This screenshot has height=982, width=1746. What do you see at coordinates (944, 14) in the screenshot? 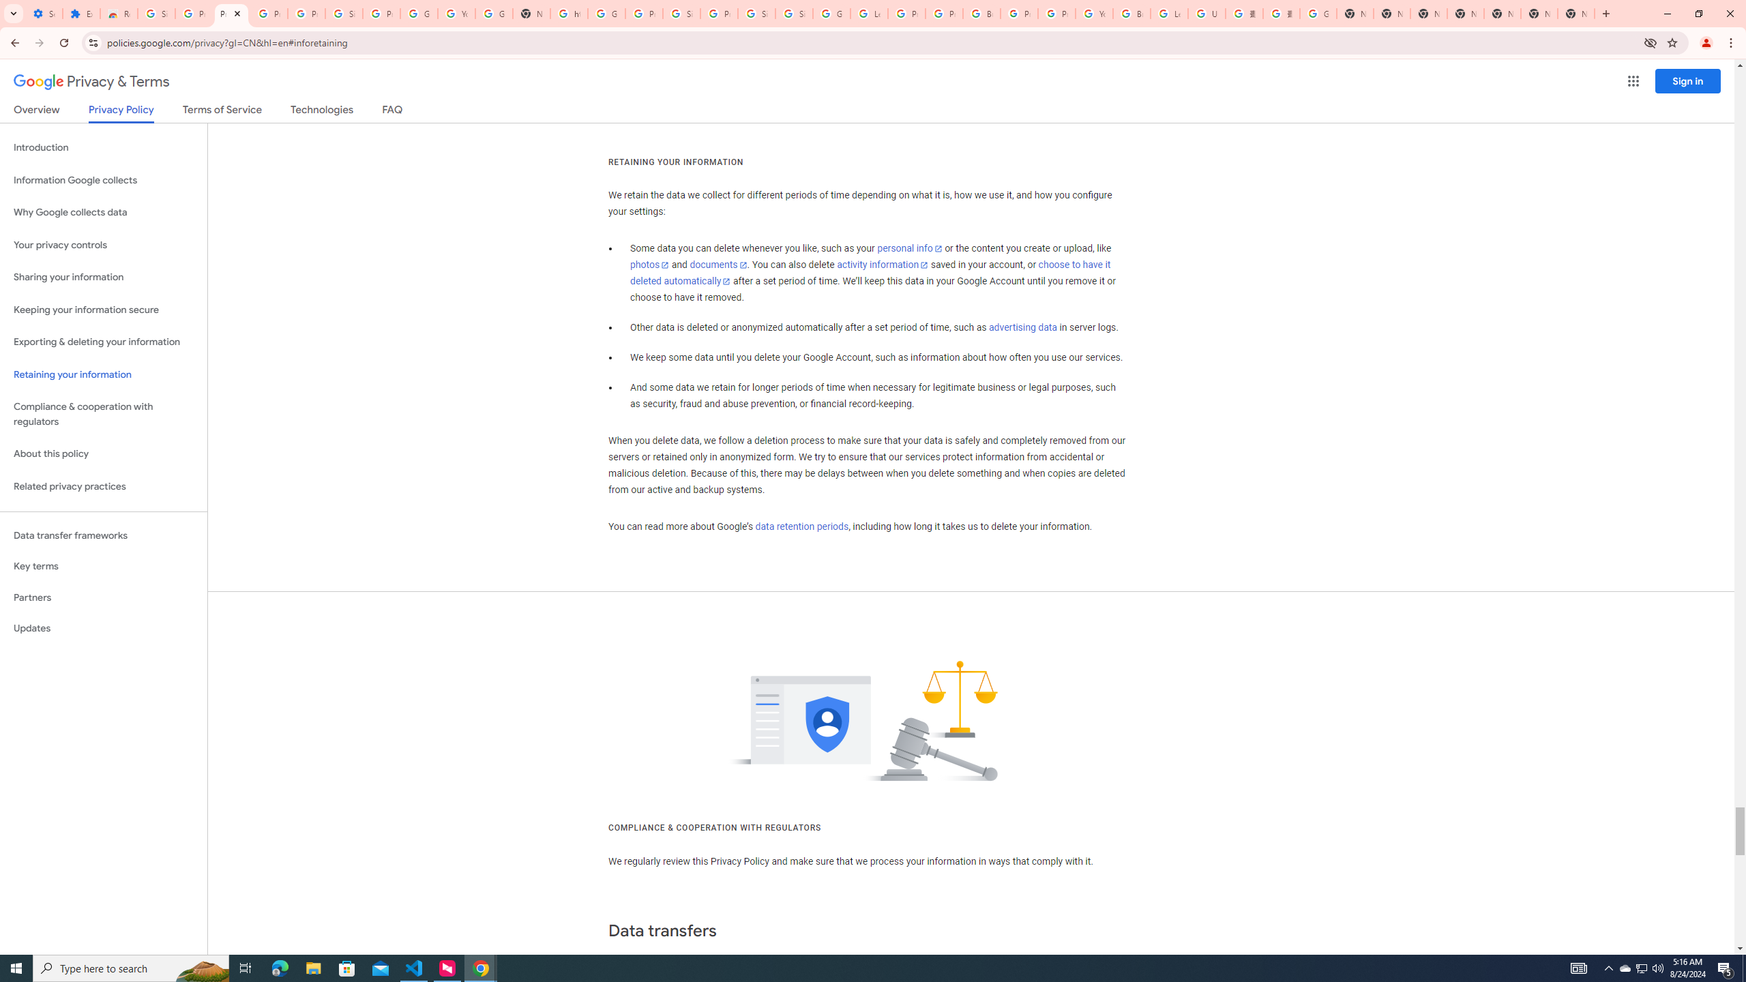
I see `Privacy Help Center - Policies Help` at bounding box center [944, 14].